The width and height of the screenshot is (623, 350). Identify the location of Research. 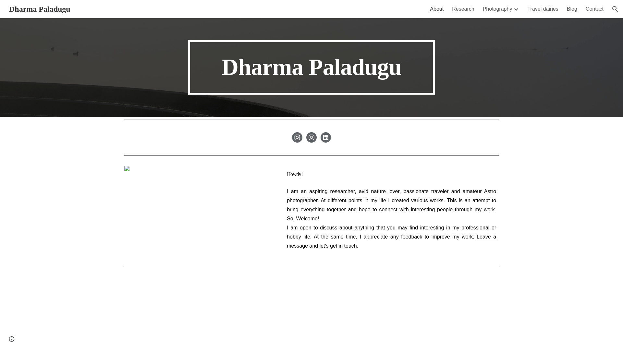
(463, 9).